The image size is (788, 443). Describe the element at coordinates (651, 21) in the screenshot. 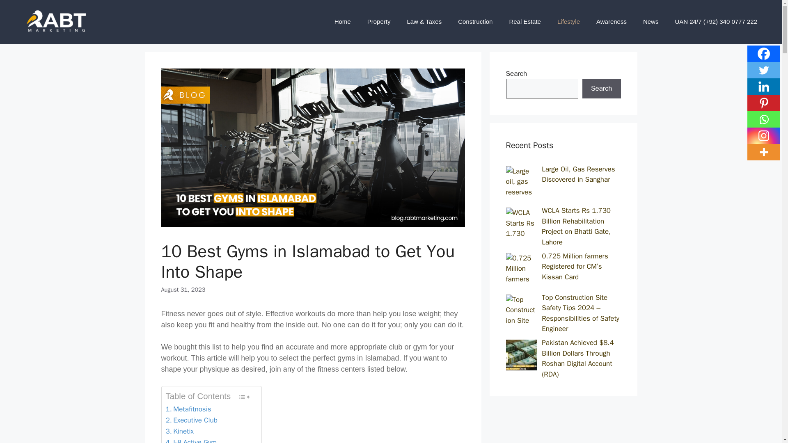

I see `News` at that location.